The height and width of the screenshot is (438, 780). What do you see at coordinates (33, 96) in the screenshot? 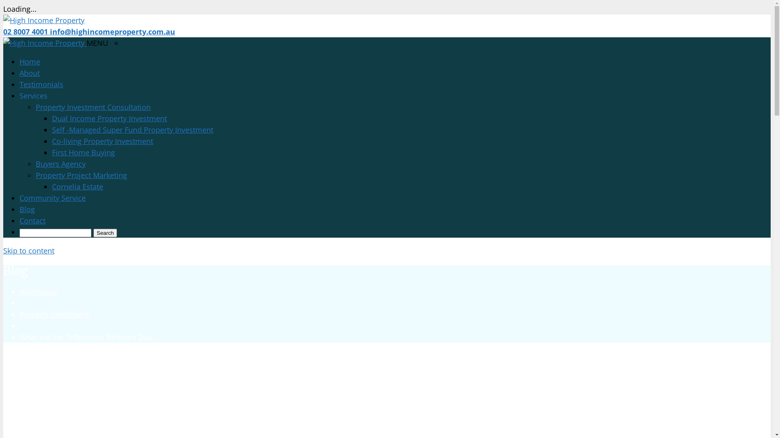
I see `Services` at bounding box center [33, 96].